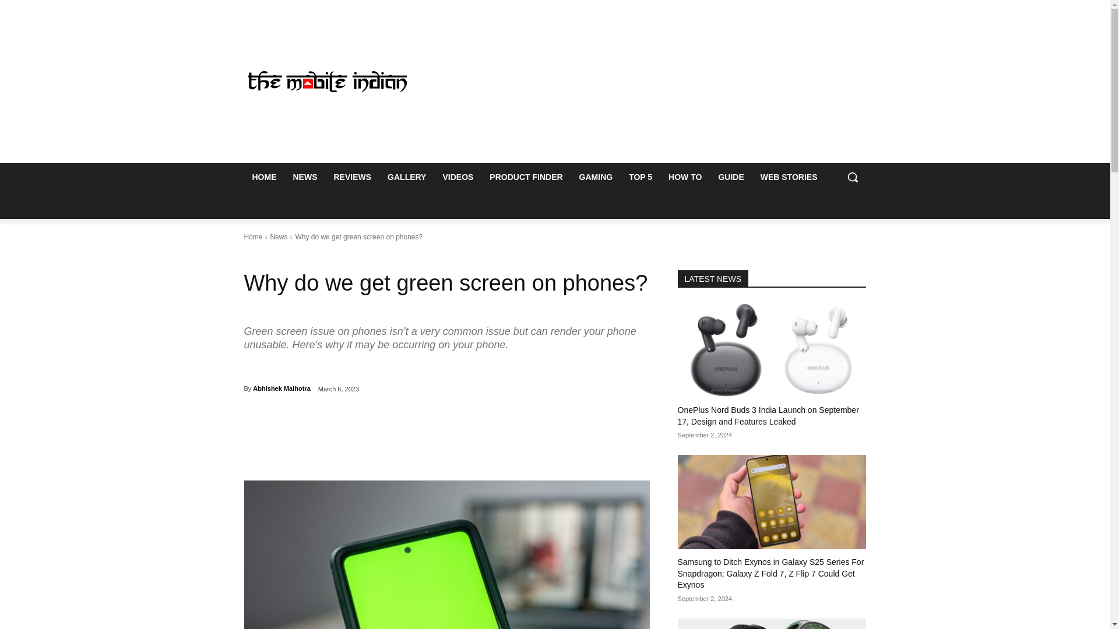  What do you see at coordinates (352, 177) in the screenshot?
I see `REVIEWS` at bounding box center [352, 177].